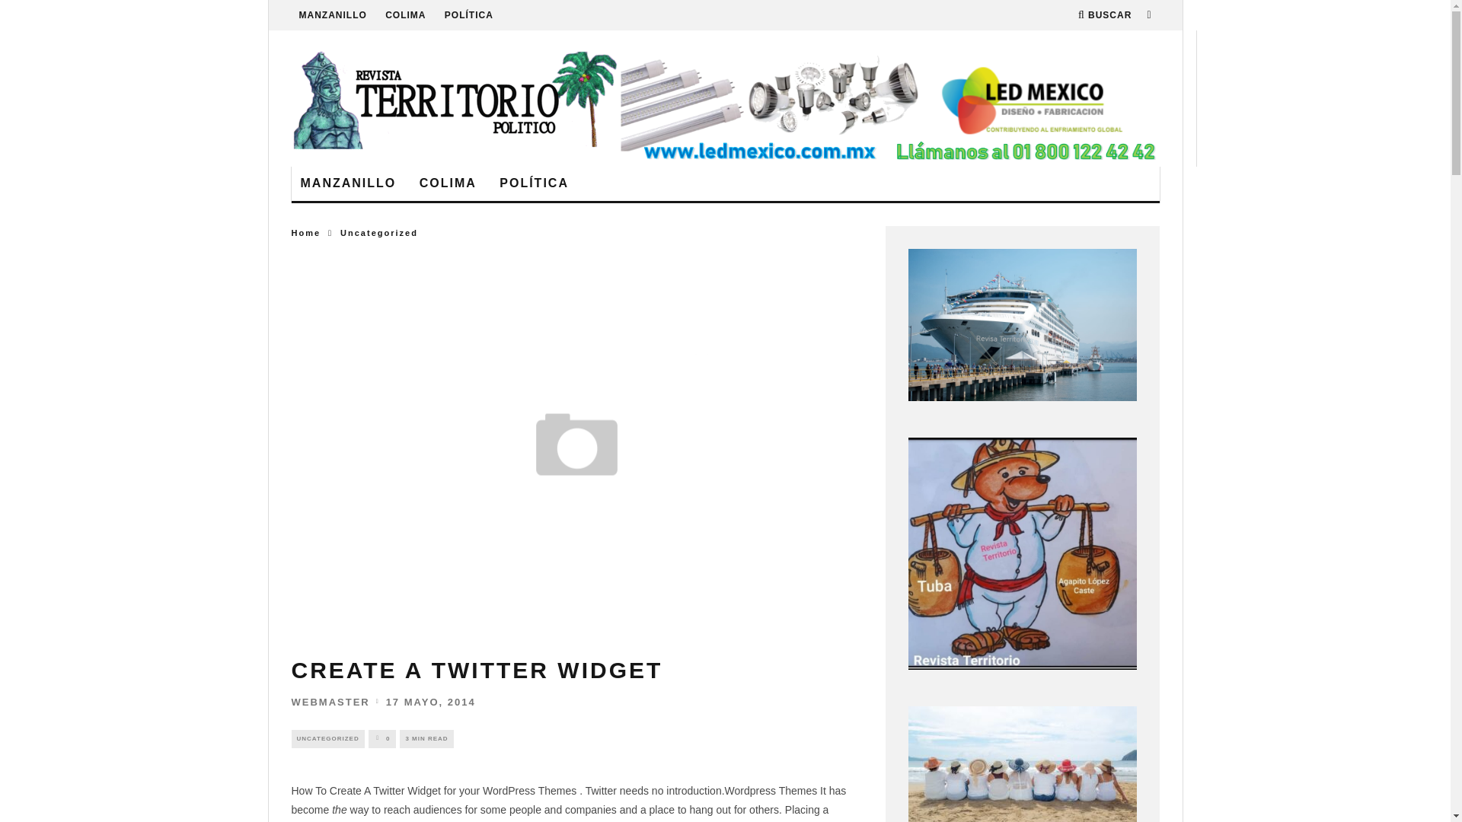 The height and width of the screenshot is (822, 1462). What do you see at coordinates (1105, 15) in the screenshot?
I see `Buscar` at bounding box center [1105, 15].